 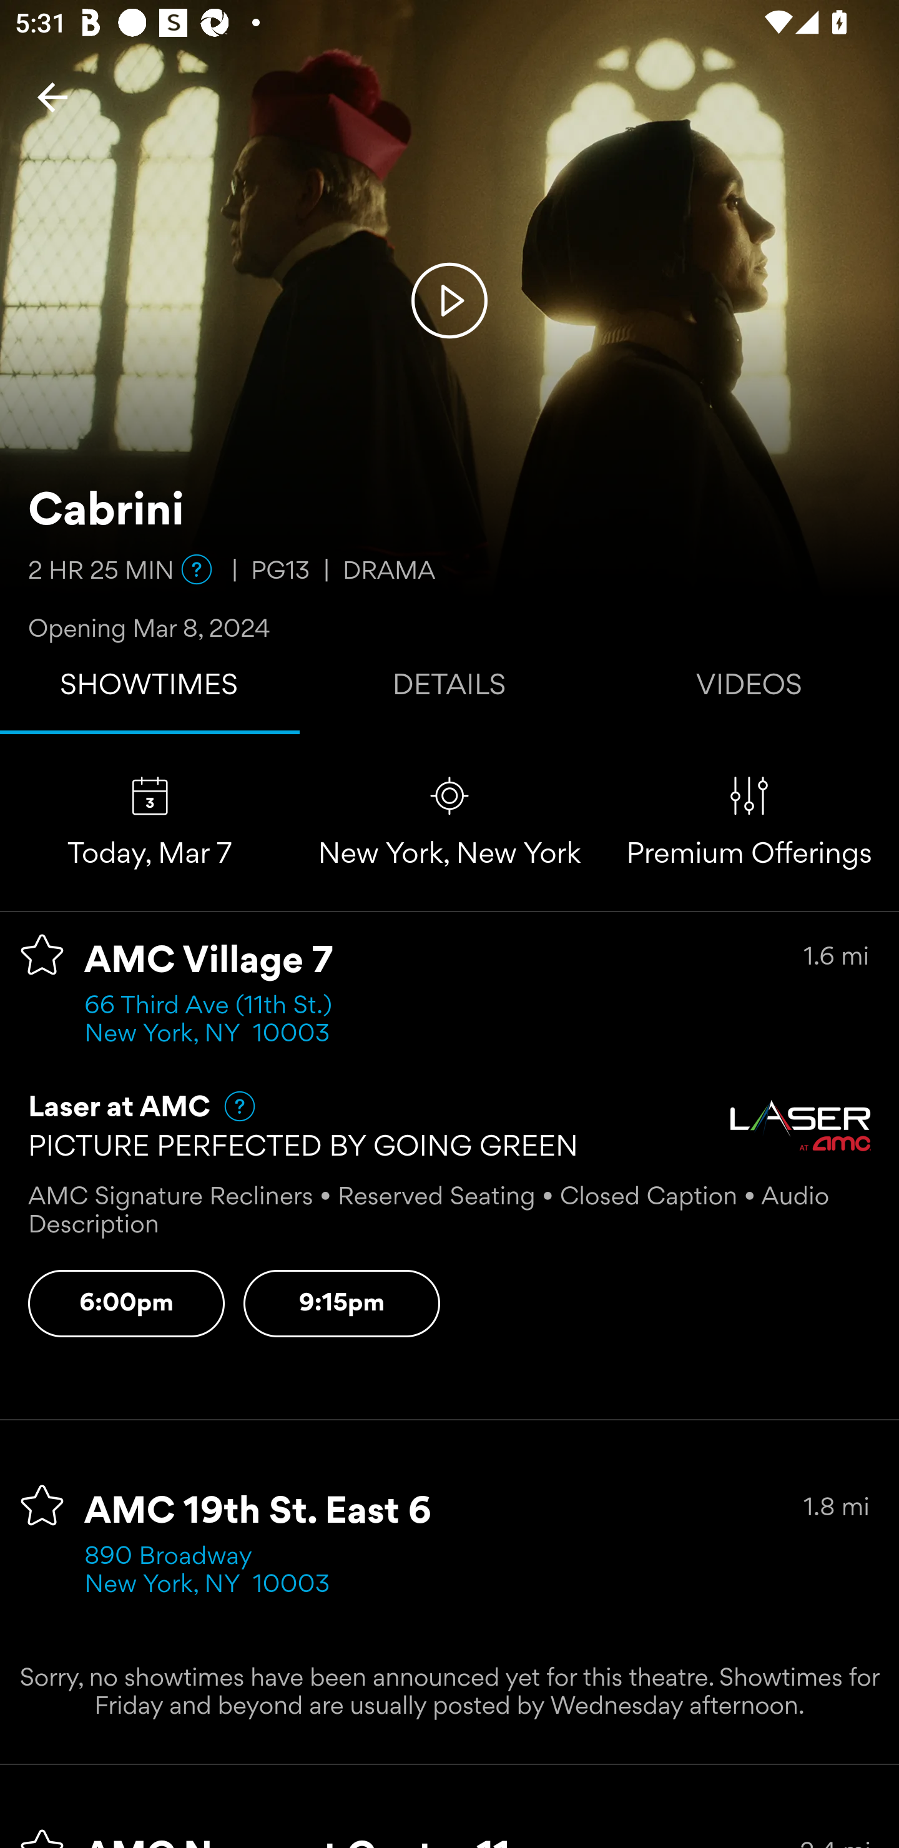 I want to click on AMC Village 7 Laser at AMC 6:00pm Showtime Button, so click(x=126, y=1304).